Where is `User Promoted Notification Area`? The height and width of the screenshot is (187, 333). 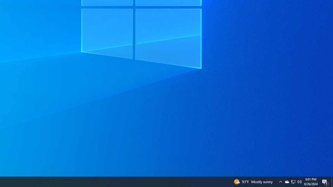
User Promoted Notification Area is located at coordinates (293, 182).